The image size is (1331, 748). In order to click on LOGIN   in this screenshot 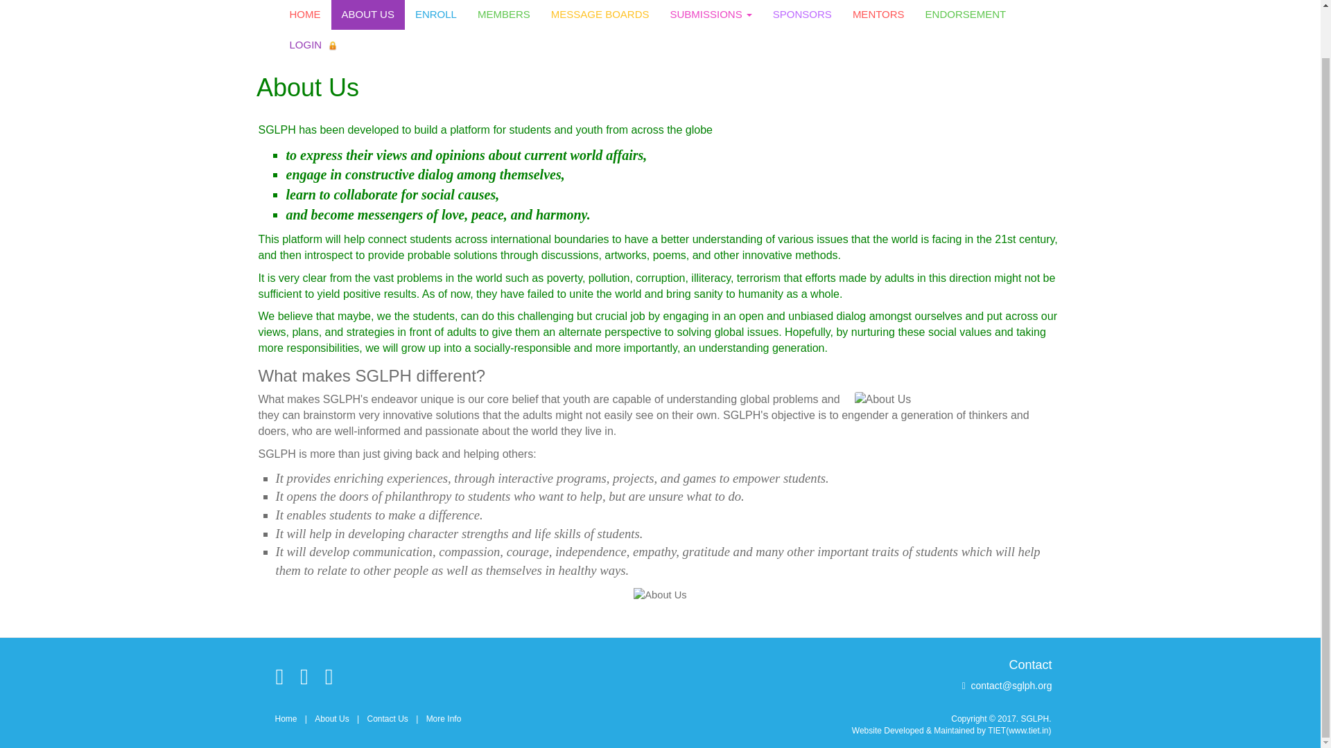, I will do `click(313, 45)`.